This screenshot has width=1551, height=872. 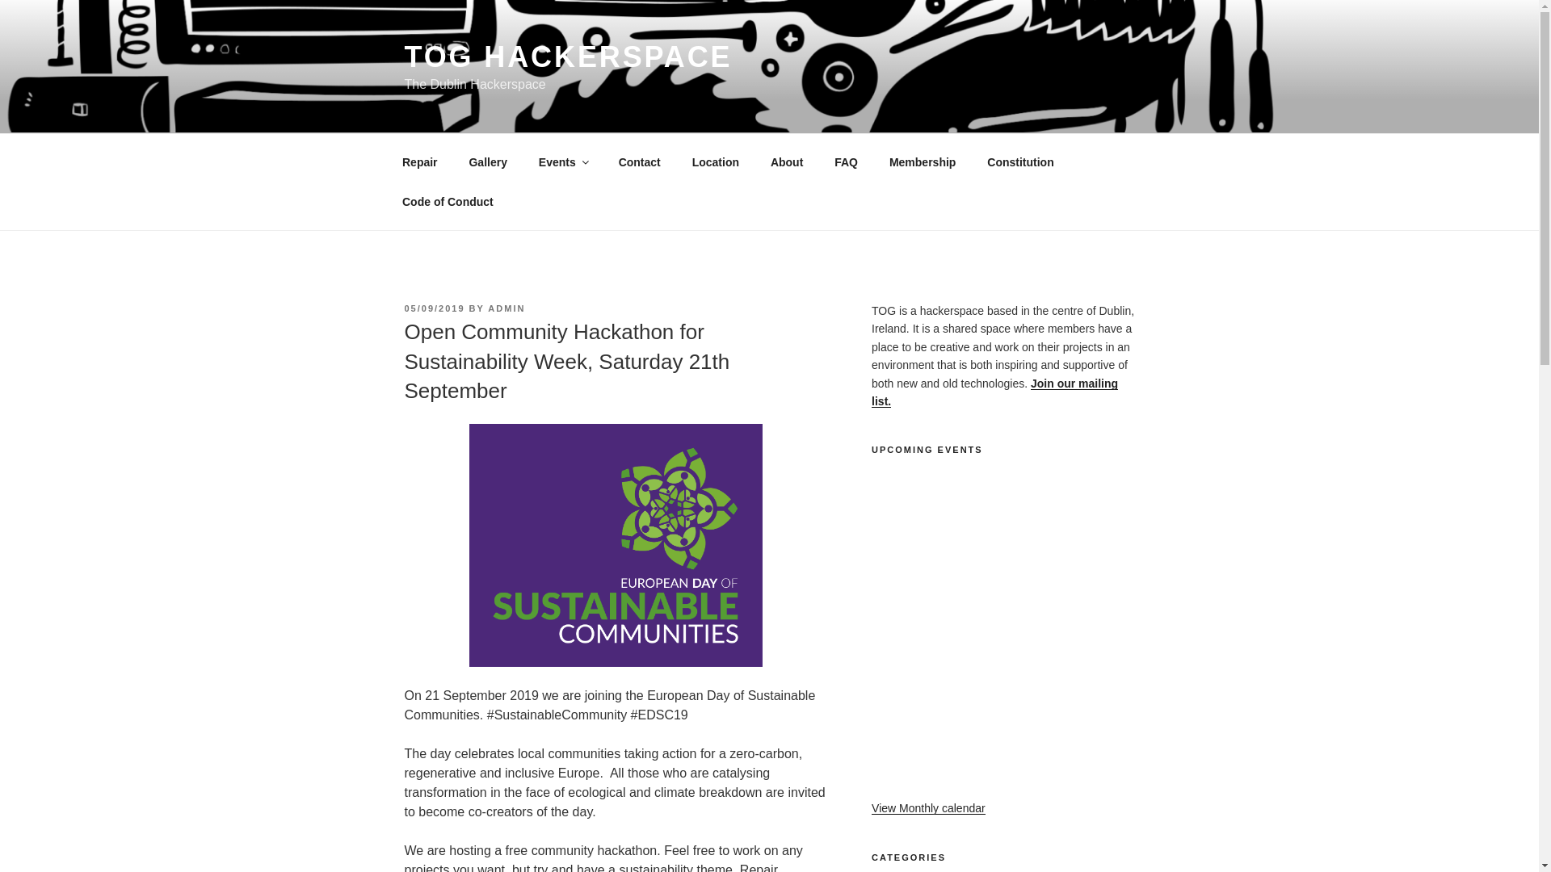 What do you see at coordinates (995, 392) in the screenshot?
I see `Join our mailing list.` at bounding box center [995, 392].